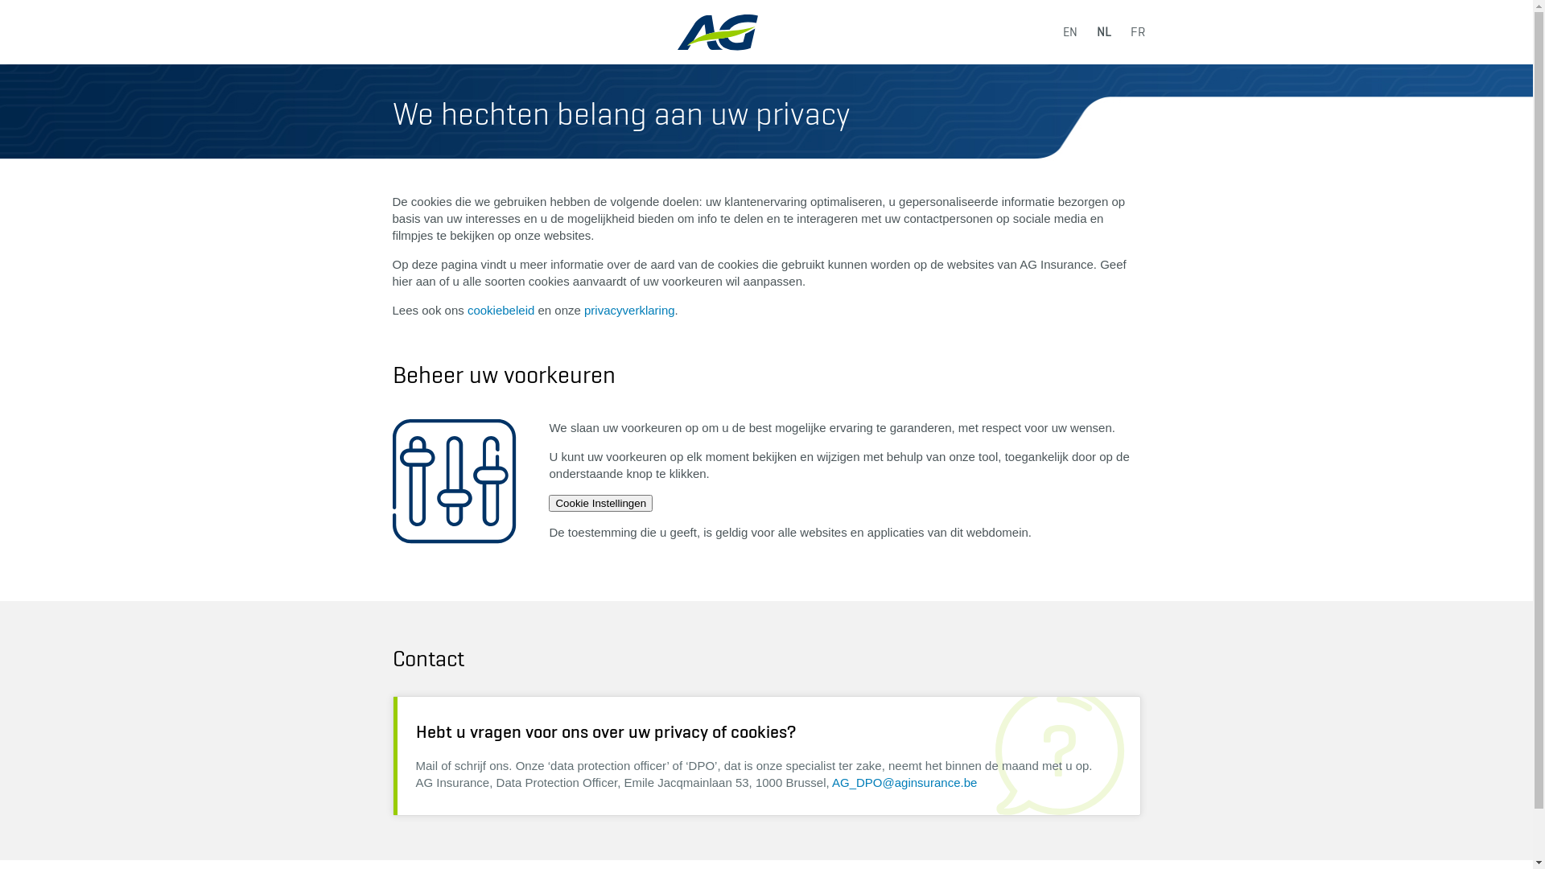 This screenshot has width=1545, height=869. Describe the element at coordinates (1103, 32) in the screenshot. I see `NL` at that location.